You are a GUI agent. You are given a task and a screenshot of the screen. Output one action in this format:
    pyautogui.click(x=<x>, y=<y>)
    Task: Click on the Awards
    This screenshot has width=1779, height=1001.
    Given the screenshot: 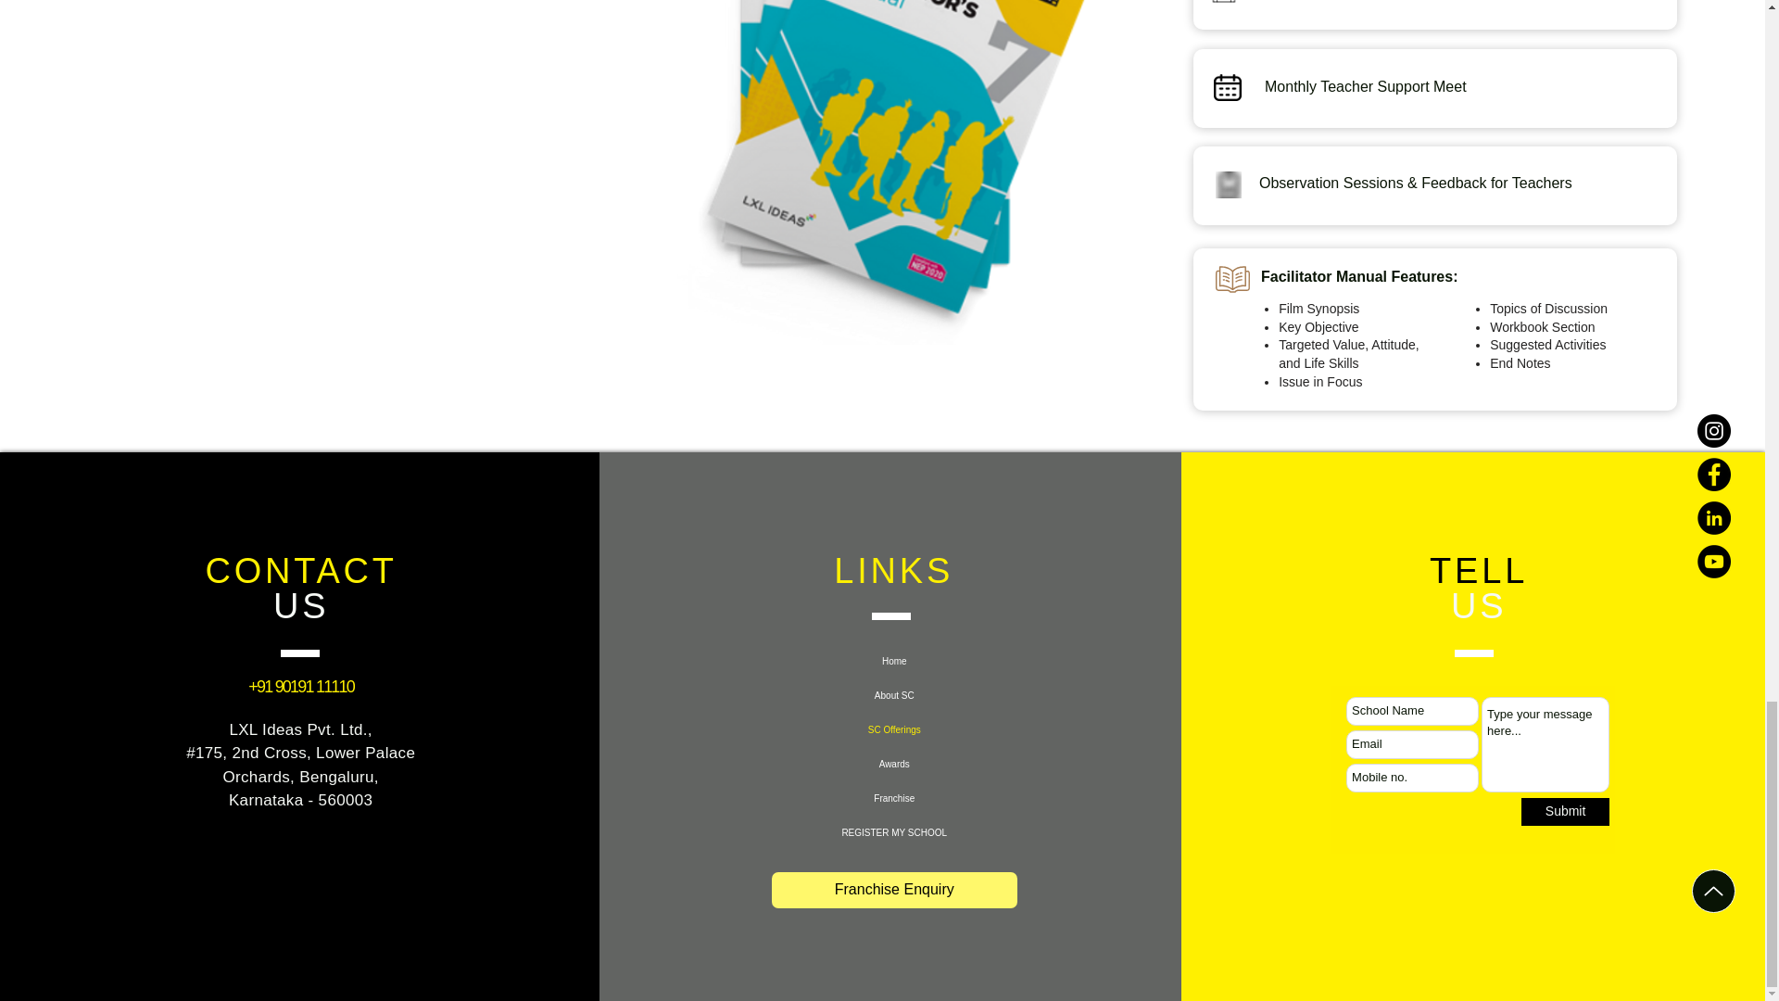 What is the action you would take?
    pyautogui.click(x=894, y=764)
    